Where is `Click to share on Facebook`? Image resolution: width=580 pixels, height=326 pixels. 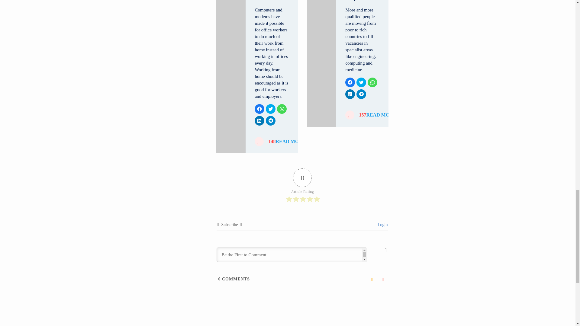
Click to share on Facebook is located at coordinates (350, 82).